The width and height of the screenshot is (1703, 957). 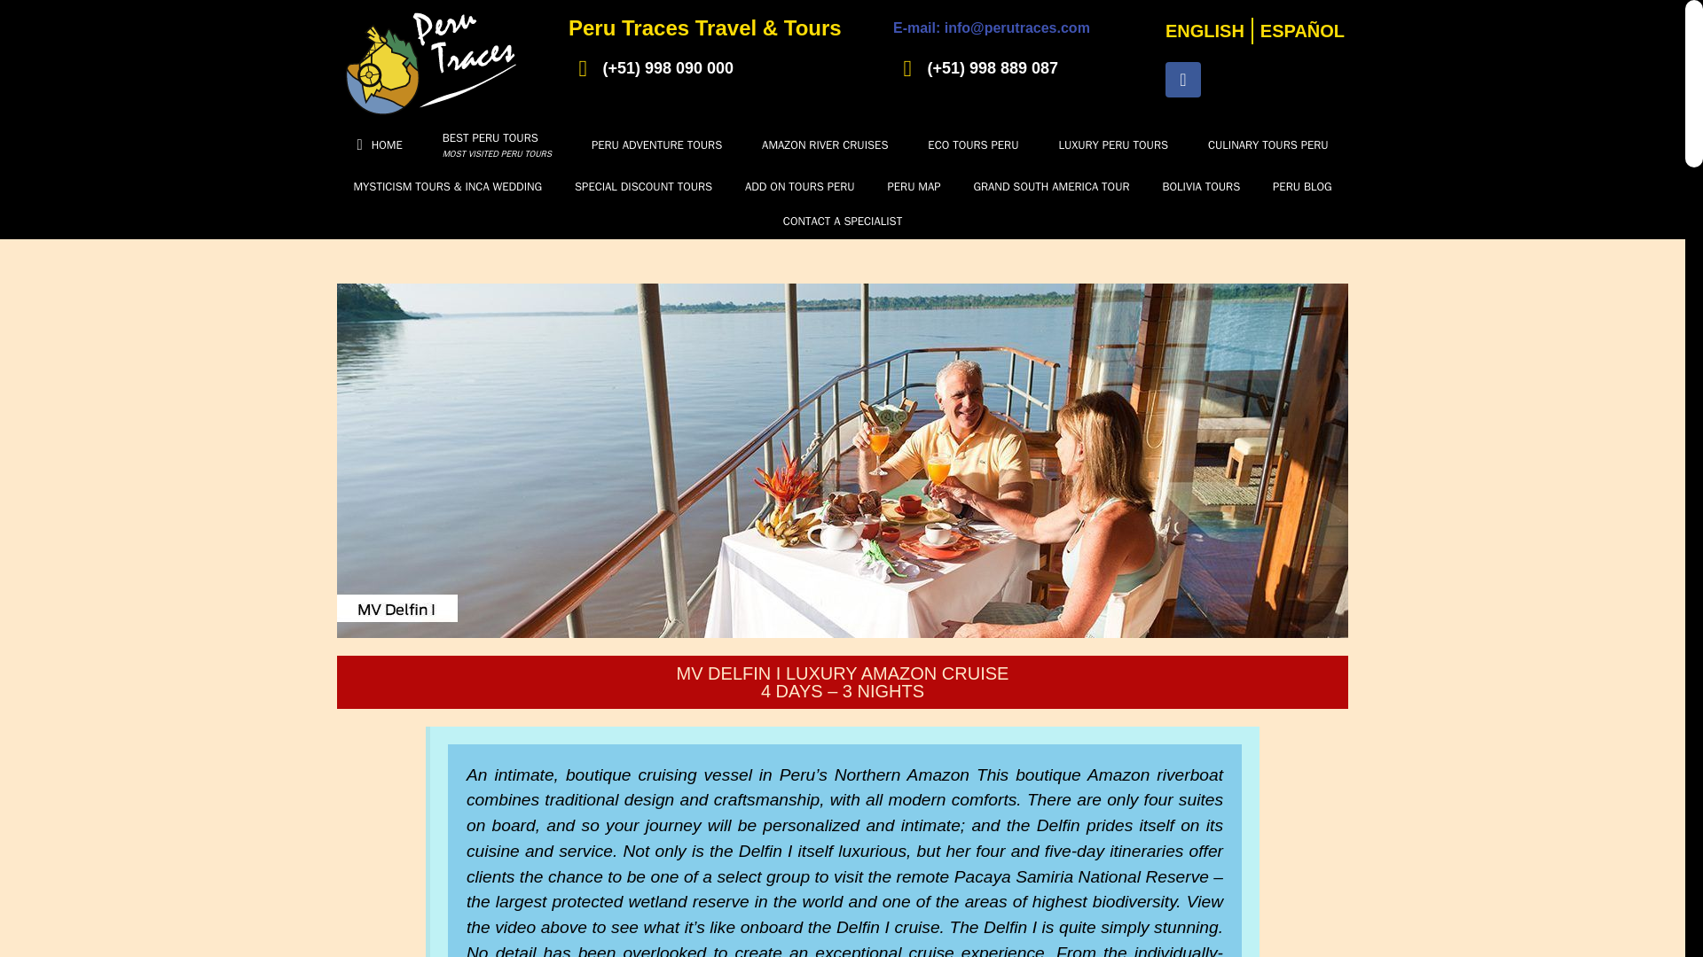 What do you see at coordinates (380, 145) in the screenshot?
I see `ENGLISH` at bounding box center [380, 145].